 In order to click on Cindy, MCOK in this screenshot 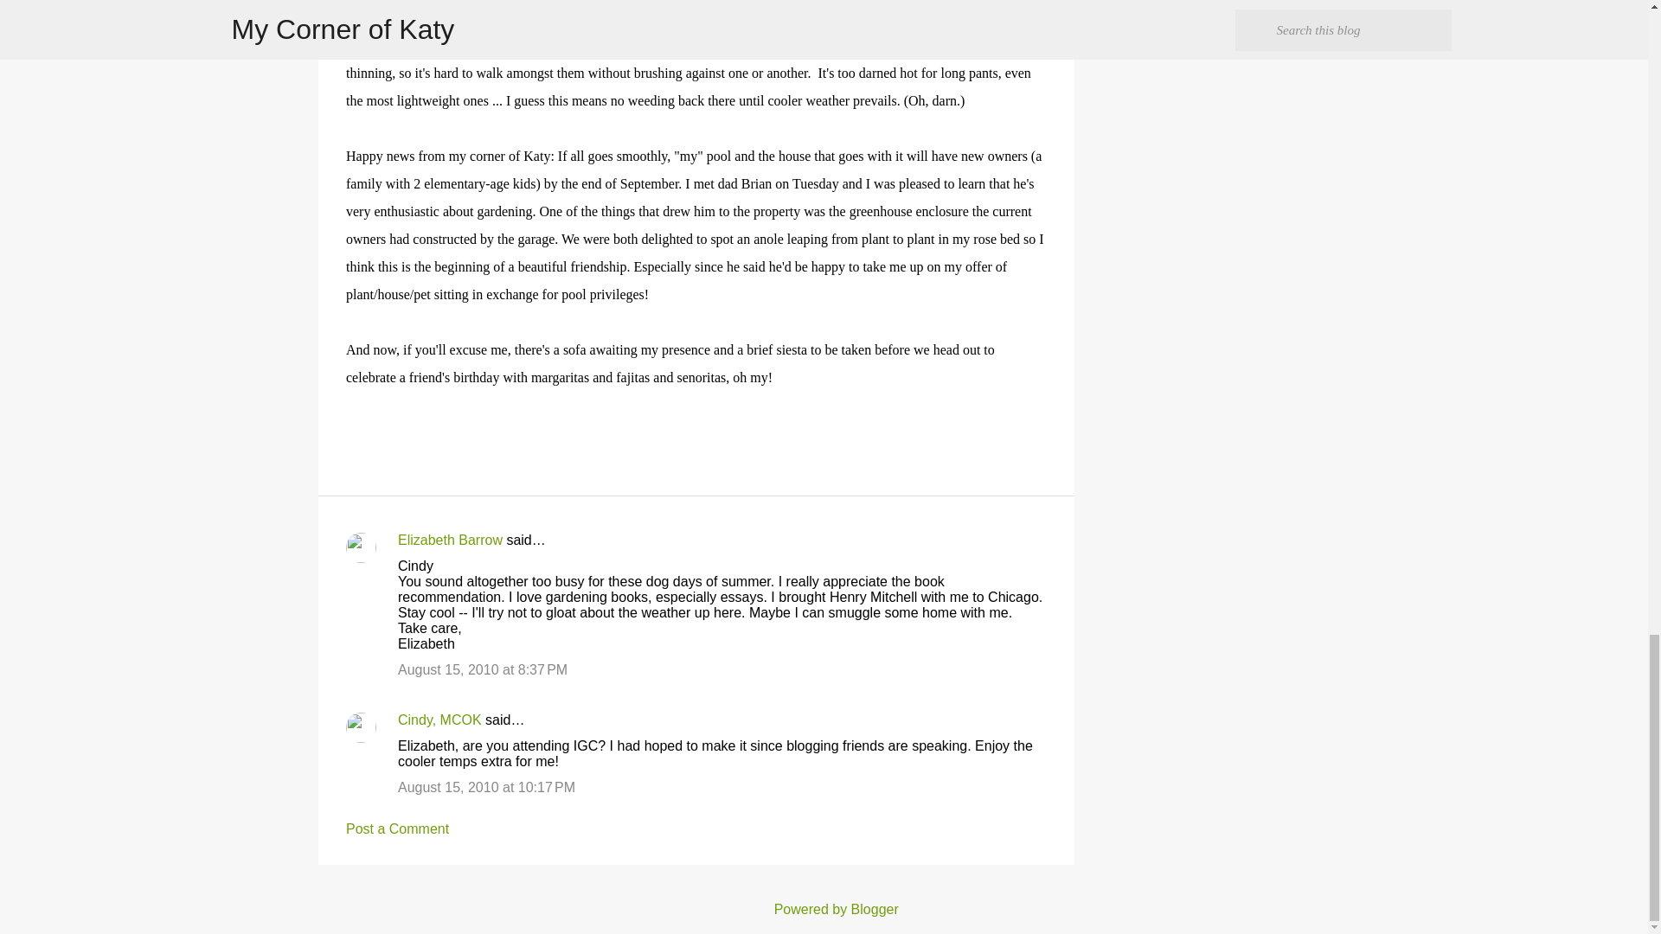, I will do `click(439, 720)`.